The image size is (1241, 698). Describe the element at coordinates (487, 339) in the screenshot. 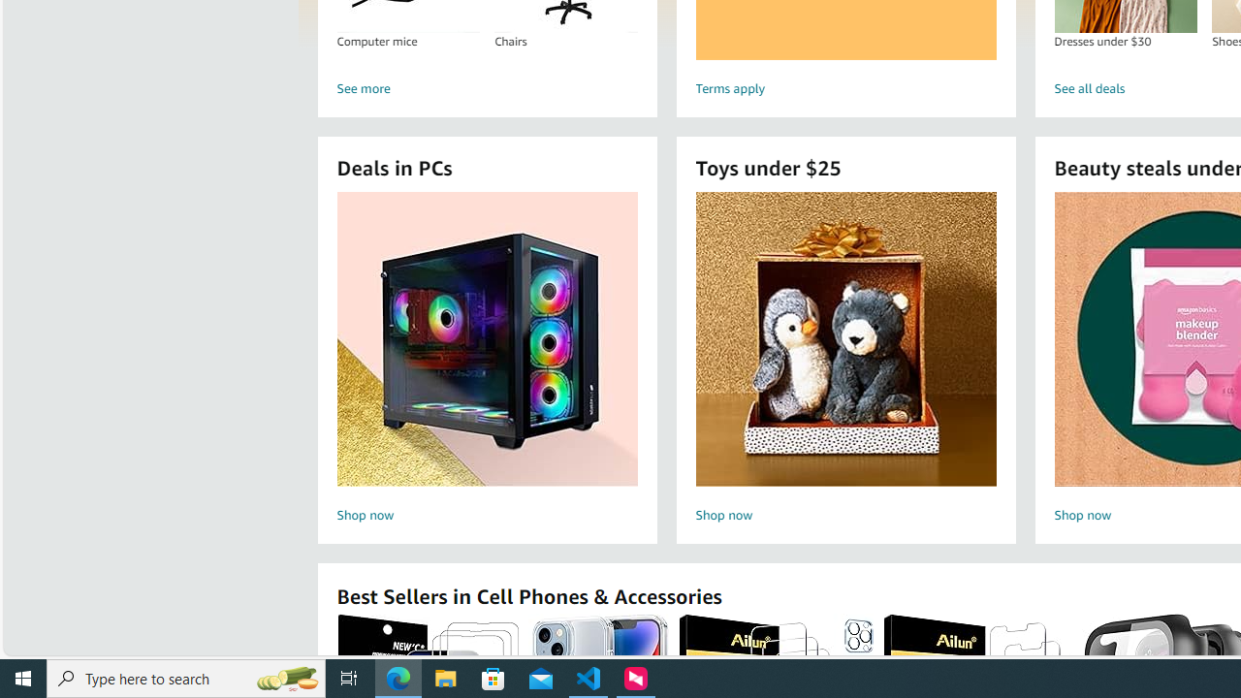

I see `Deals in PCs` at that location.